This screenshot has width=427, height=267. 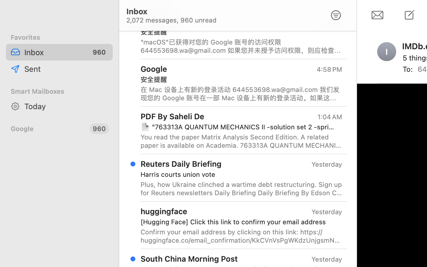 I want to click on Yesterday, so click(x=327, y=212).